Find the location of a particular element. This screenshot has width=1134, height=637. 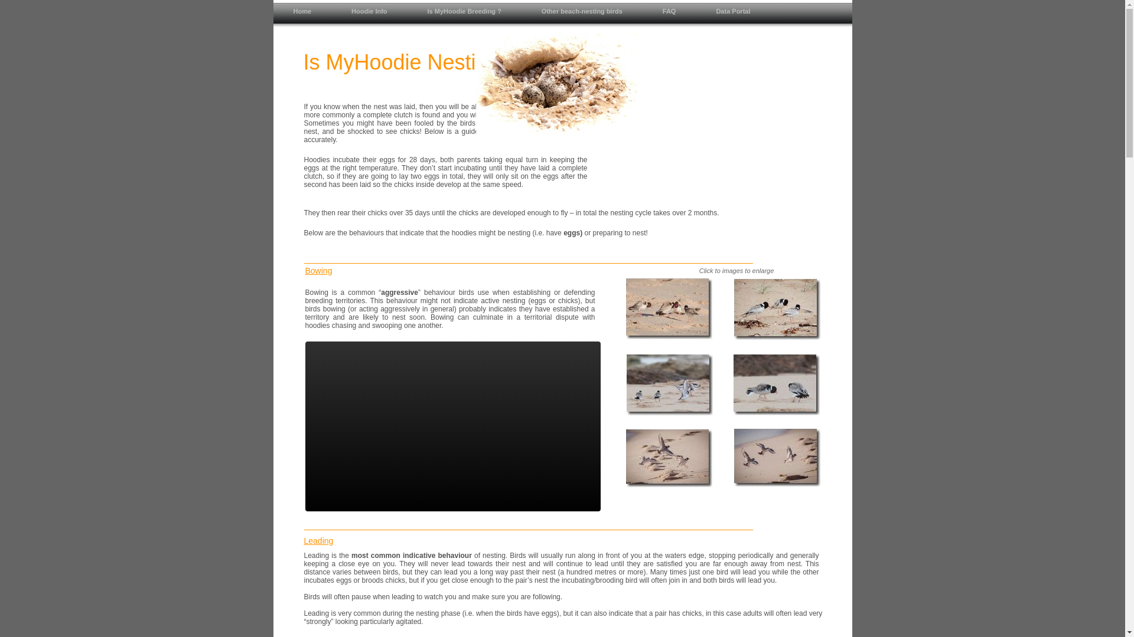

Other beach-nesting birds is located at coordinates (582, 15).